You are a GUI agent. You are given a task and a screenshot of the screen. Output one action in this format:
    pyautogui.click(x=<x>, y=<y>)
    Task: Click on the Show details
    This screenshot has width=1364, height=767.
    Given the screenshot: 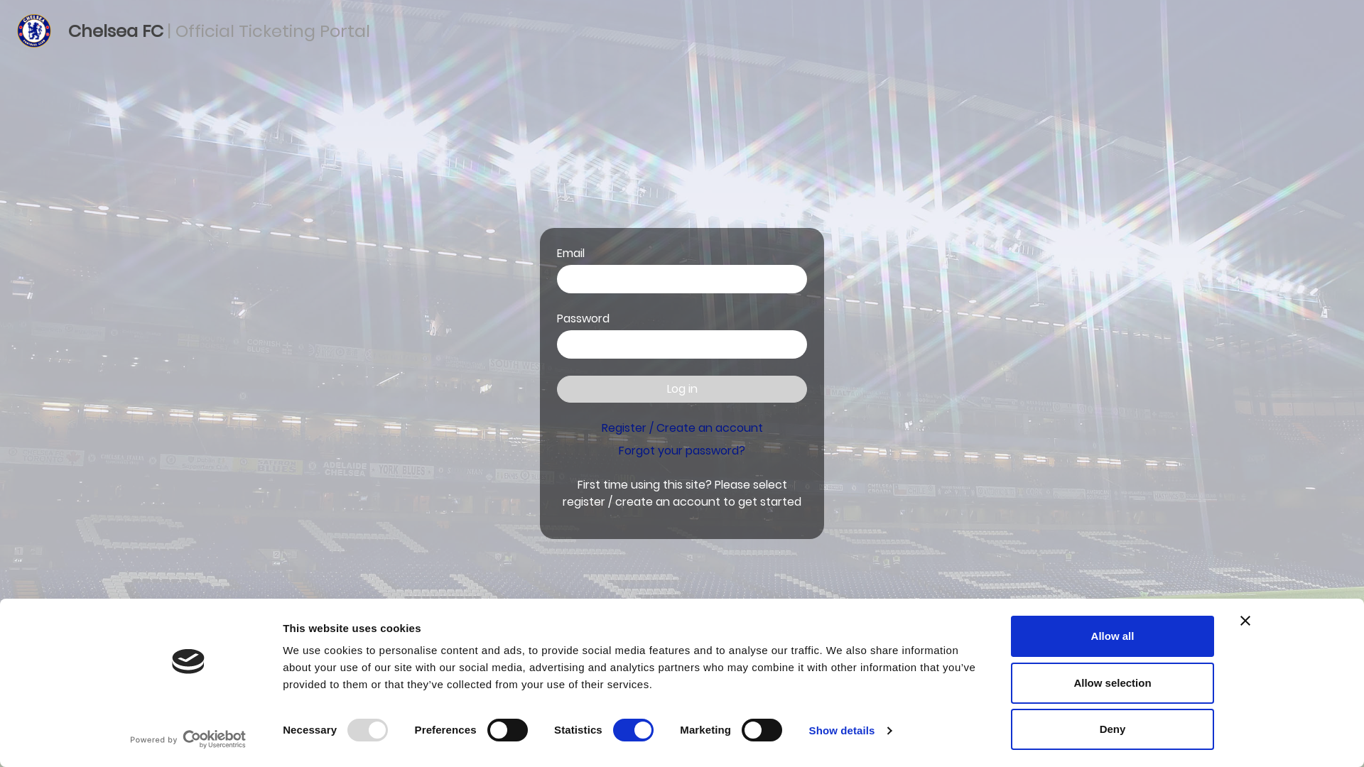 What is the action you would take?
    pyautogui.click(x=850, y=731)
    